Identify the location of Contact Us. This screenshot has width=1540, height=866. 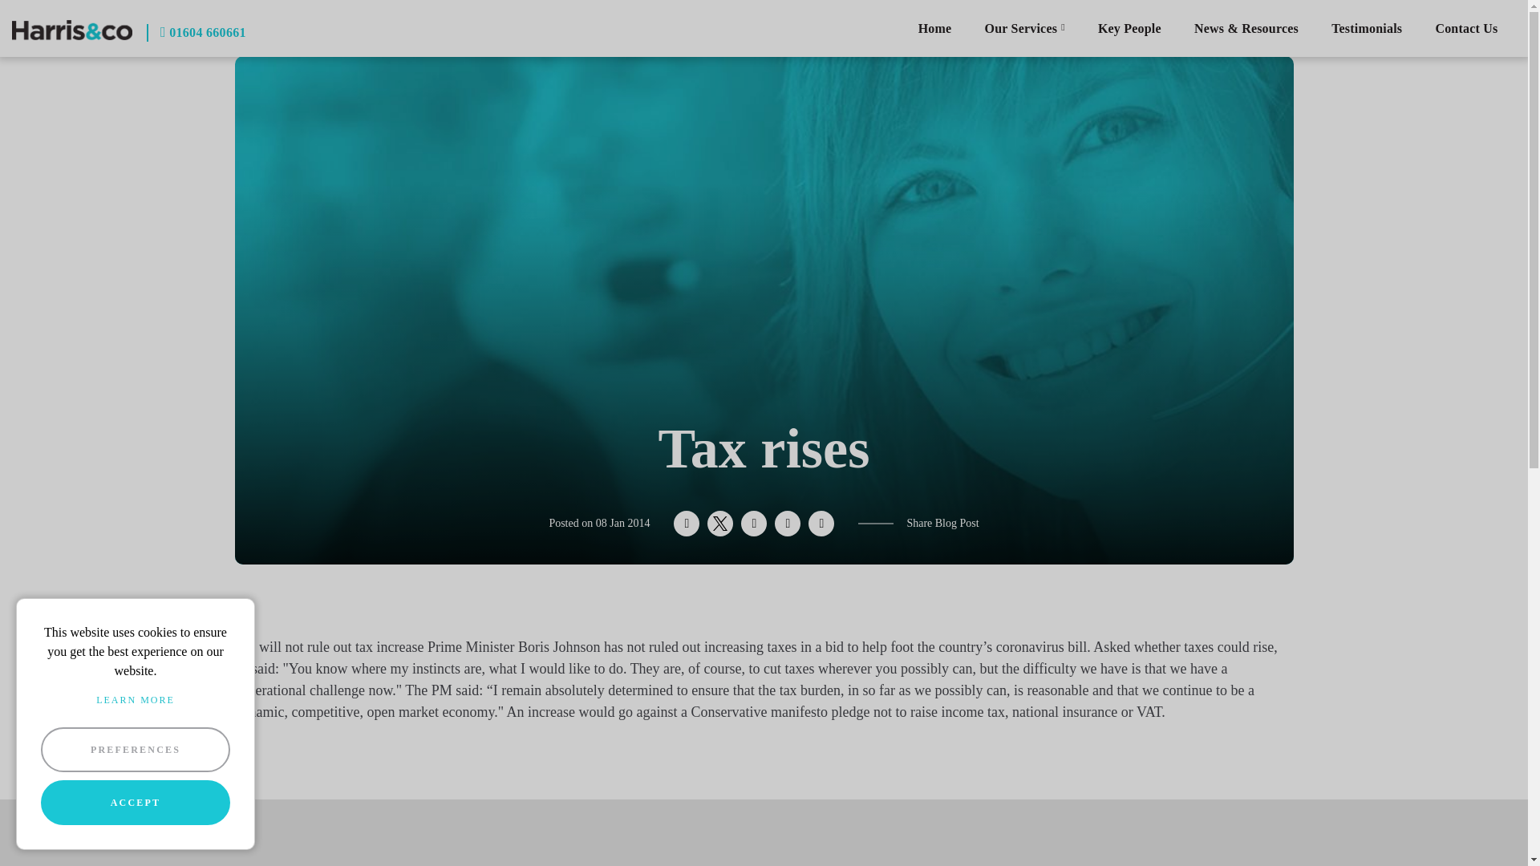
(1466, 28).